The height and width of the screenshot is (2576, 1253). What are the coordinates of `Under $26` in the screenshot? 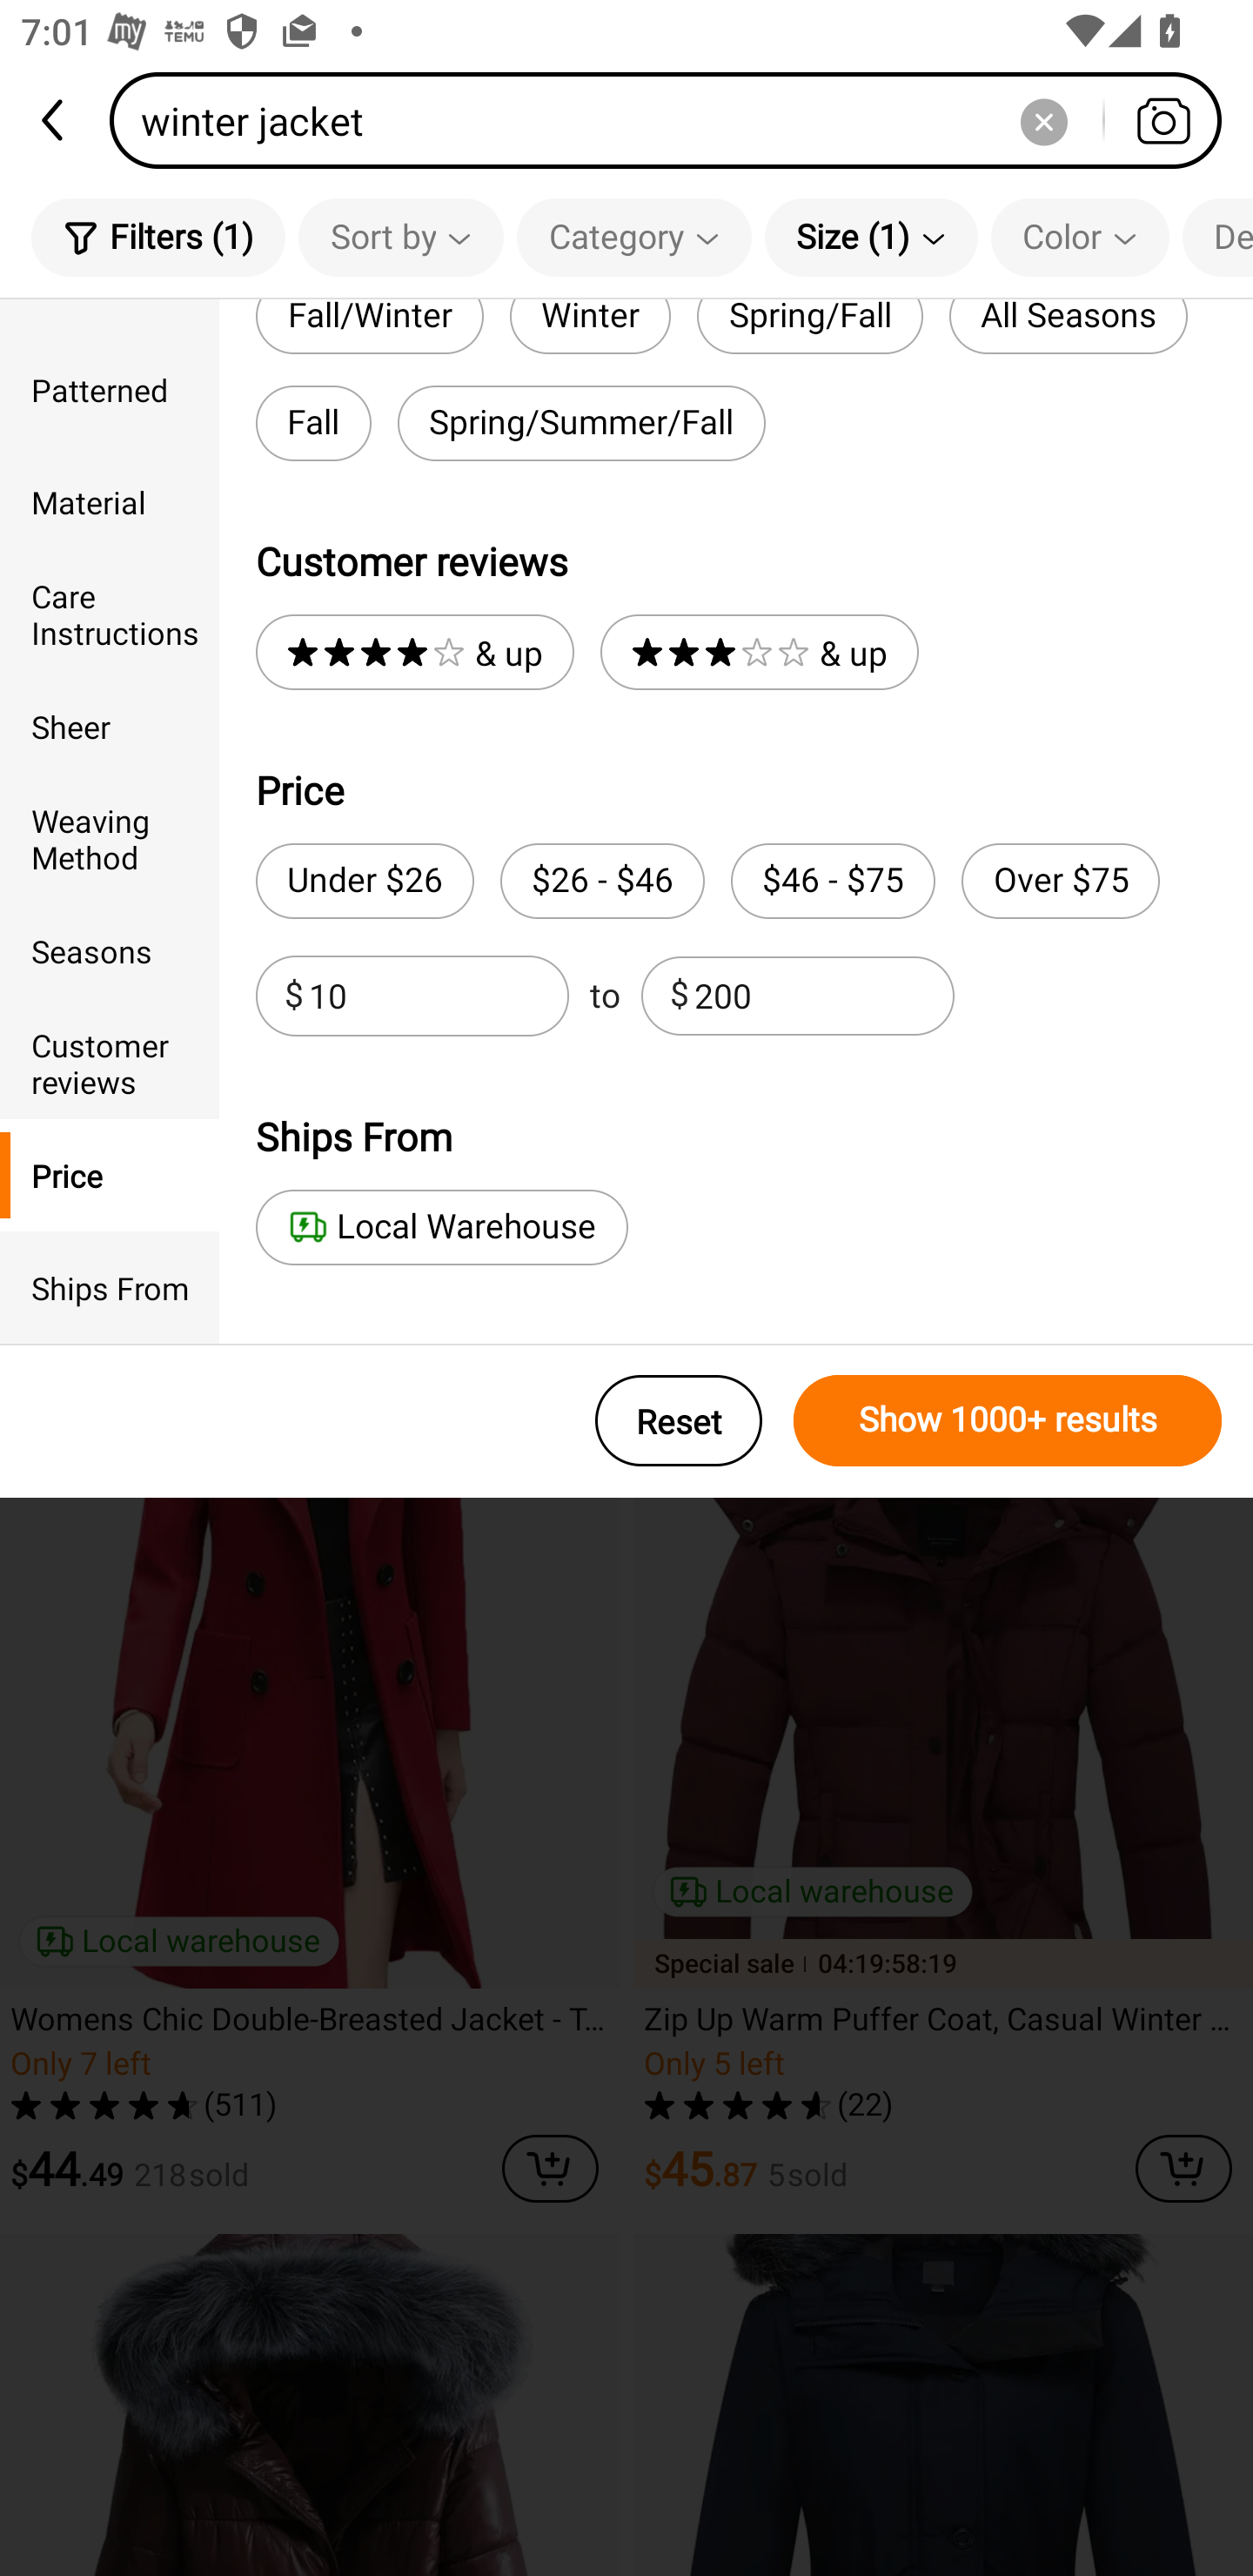 It's located at (364, 881).